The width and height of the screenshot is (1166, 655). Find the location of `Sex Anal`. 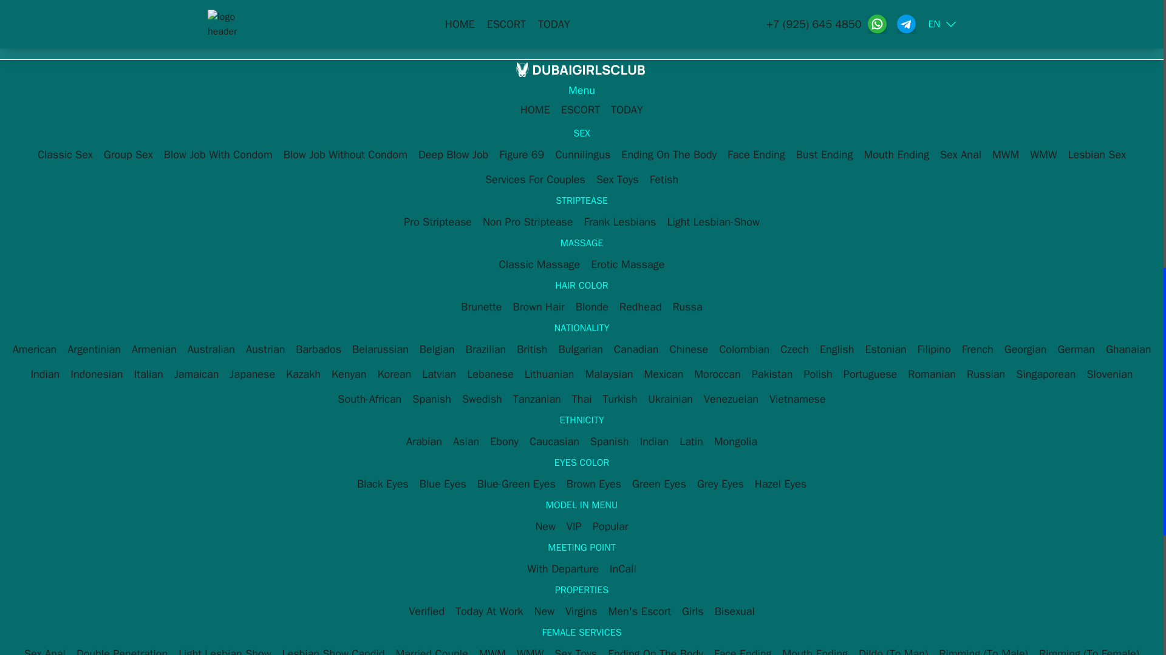

Sex Anal is located at coordinates (961, 154).